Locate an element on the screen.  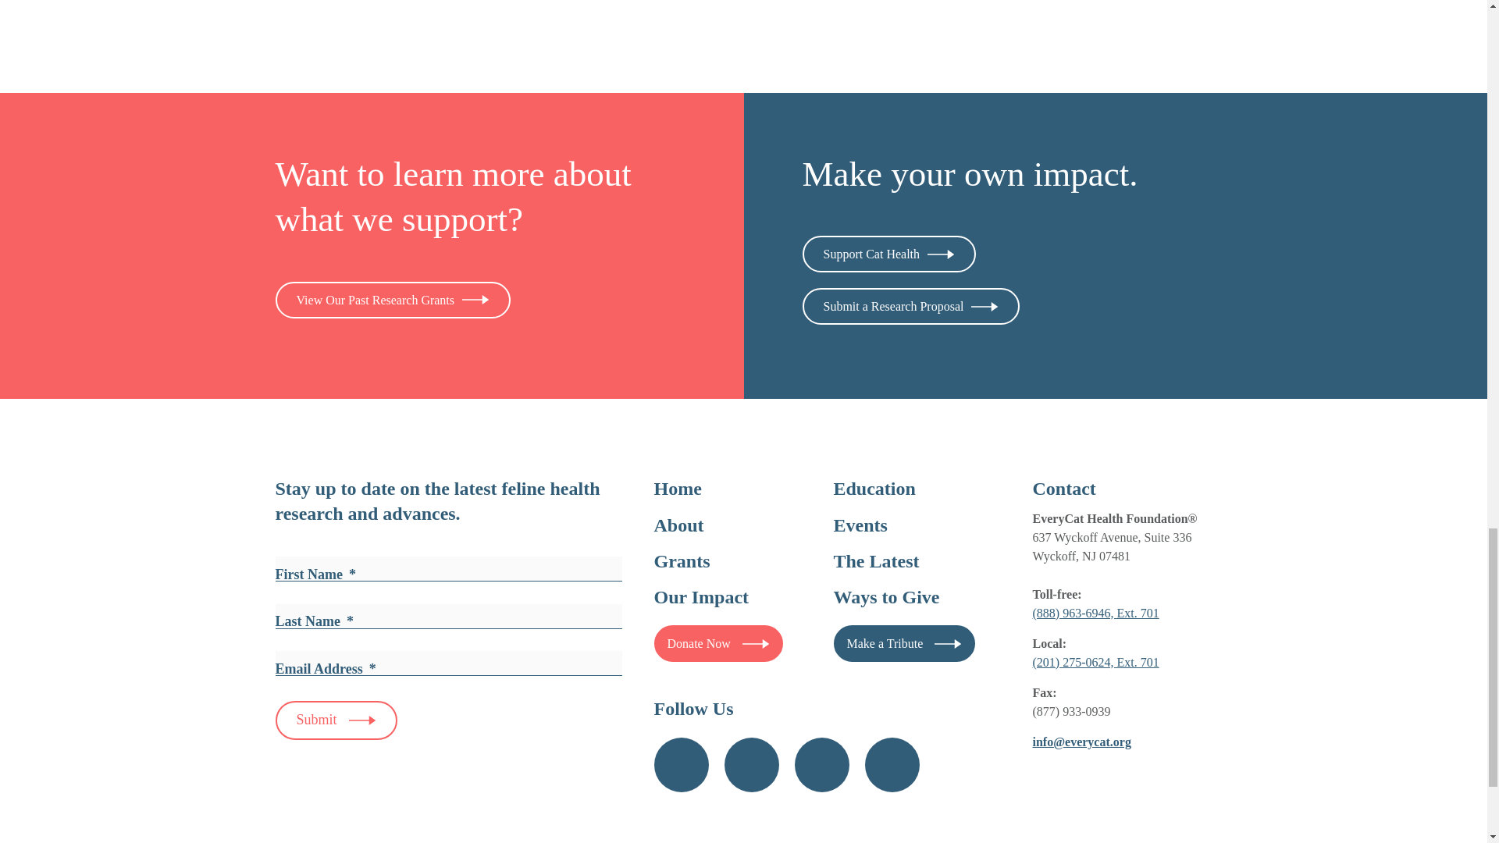
Link to YouTube is located at coordinates (821, 765).